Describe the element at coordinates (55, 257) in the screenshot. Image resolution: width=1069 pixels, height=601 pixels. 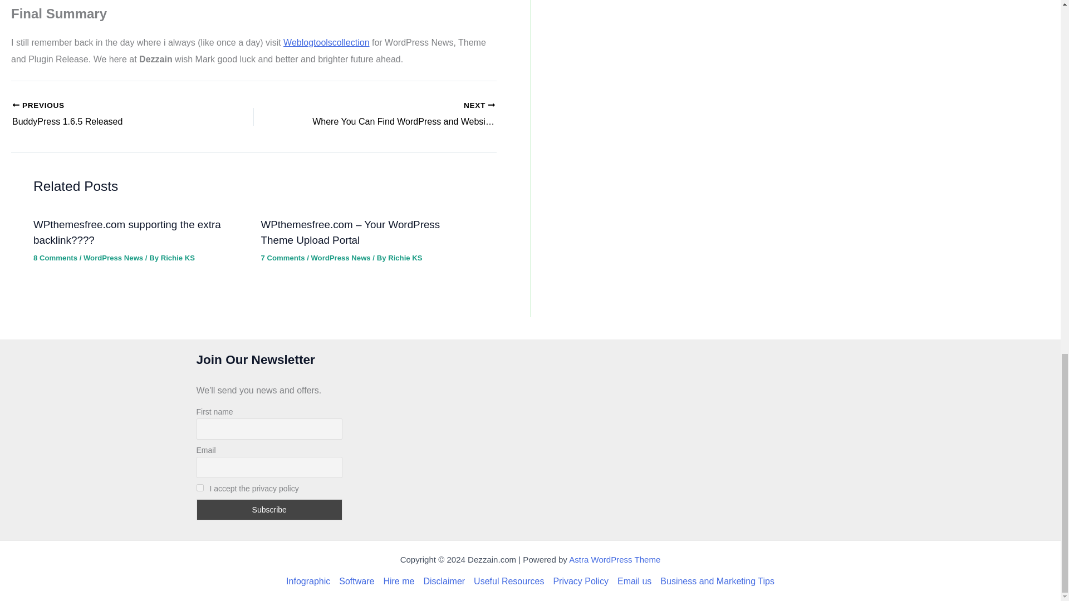
I see `View all posts by Richie KS` at that location.